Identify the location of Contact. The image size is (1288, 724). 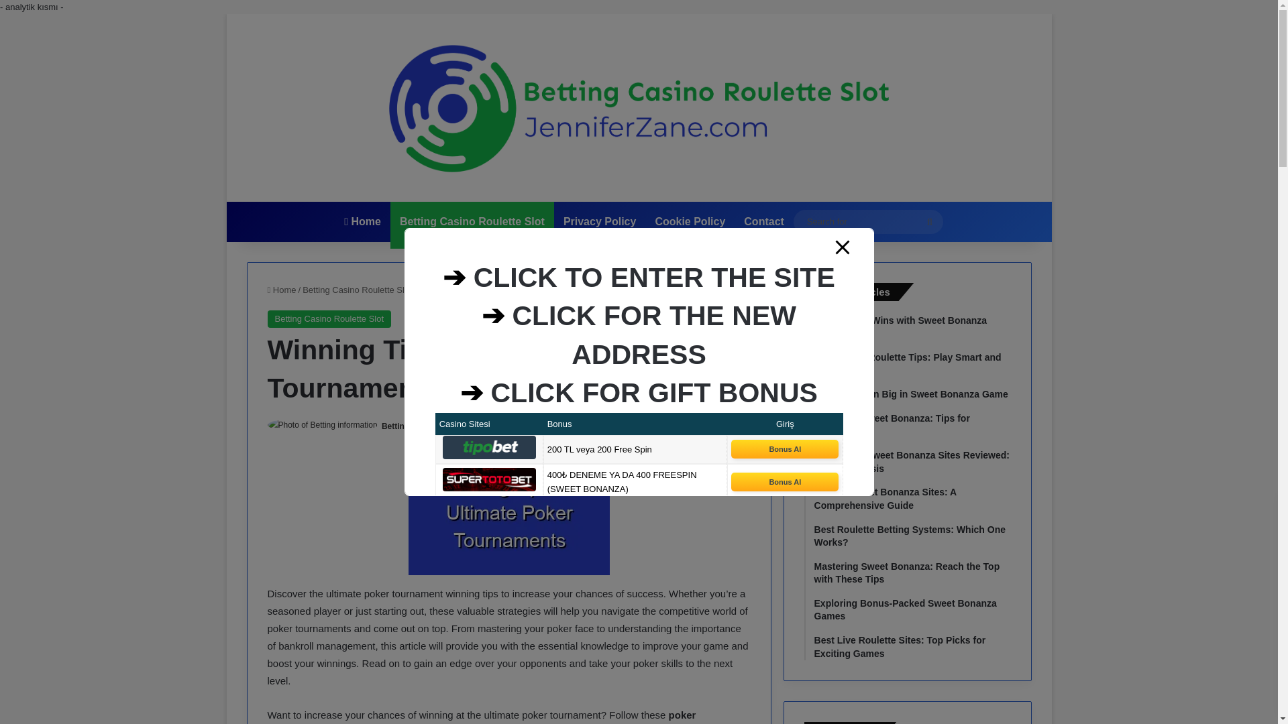
(763, 221).